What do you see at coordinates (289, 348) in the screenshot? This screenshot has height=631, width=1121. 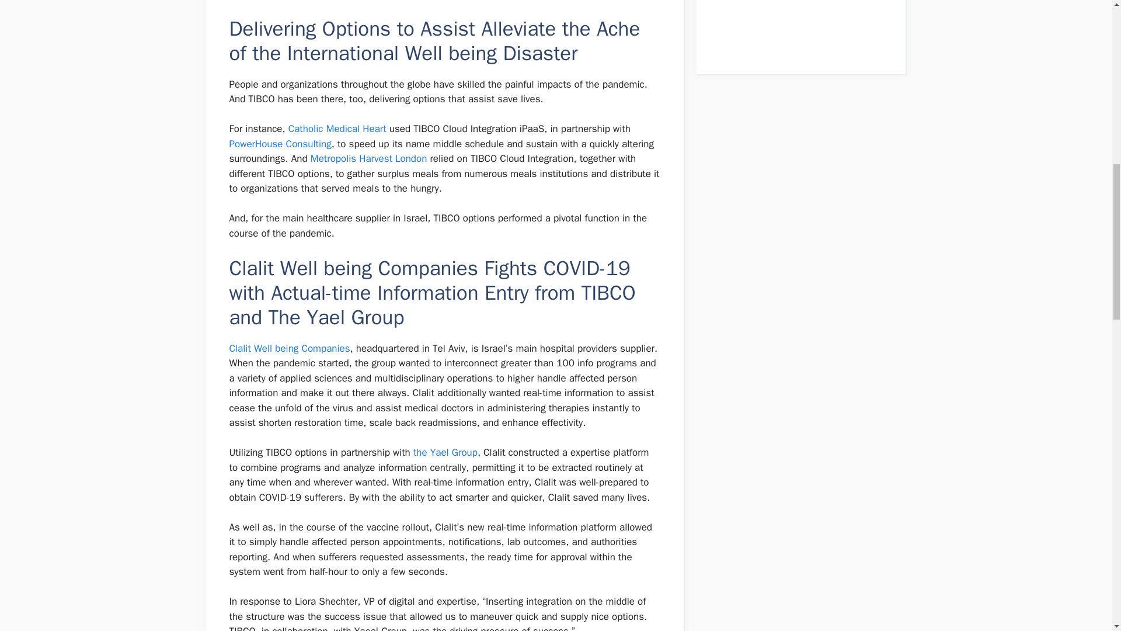 I see `Clalit Well being Companies` at bounding box center [289, 348].